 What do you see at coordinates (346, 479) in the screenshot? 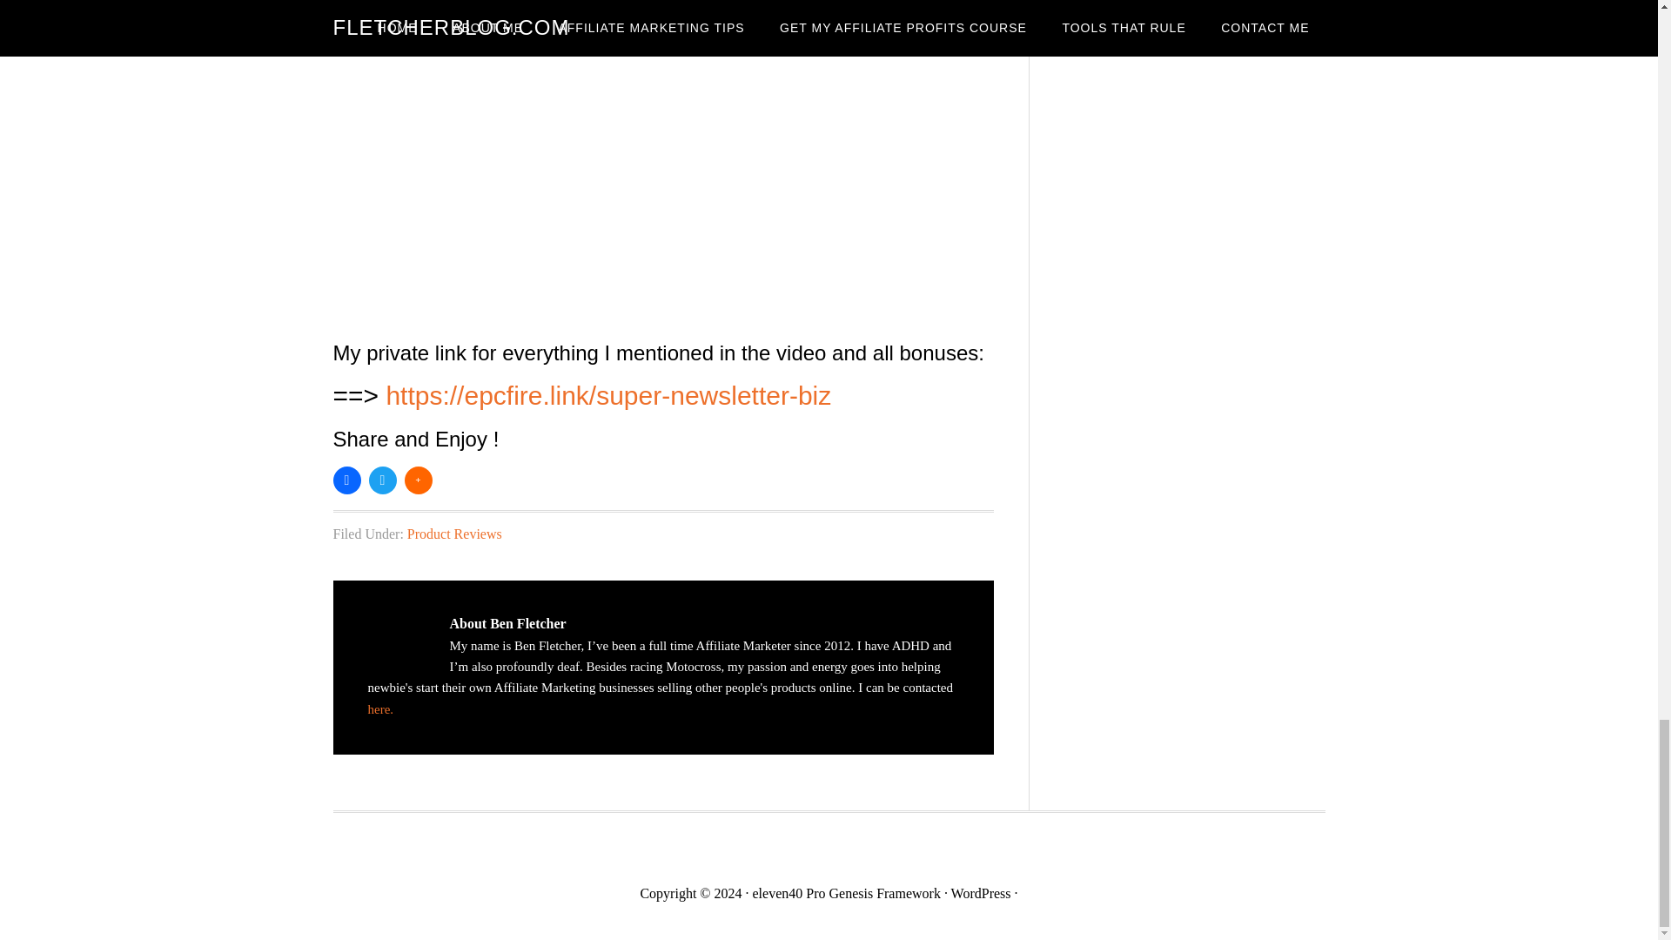
I see `Share this on Facebook` at bounding box center [346, 479].